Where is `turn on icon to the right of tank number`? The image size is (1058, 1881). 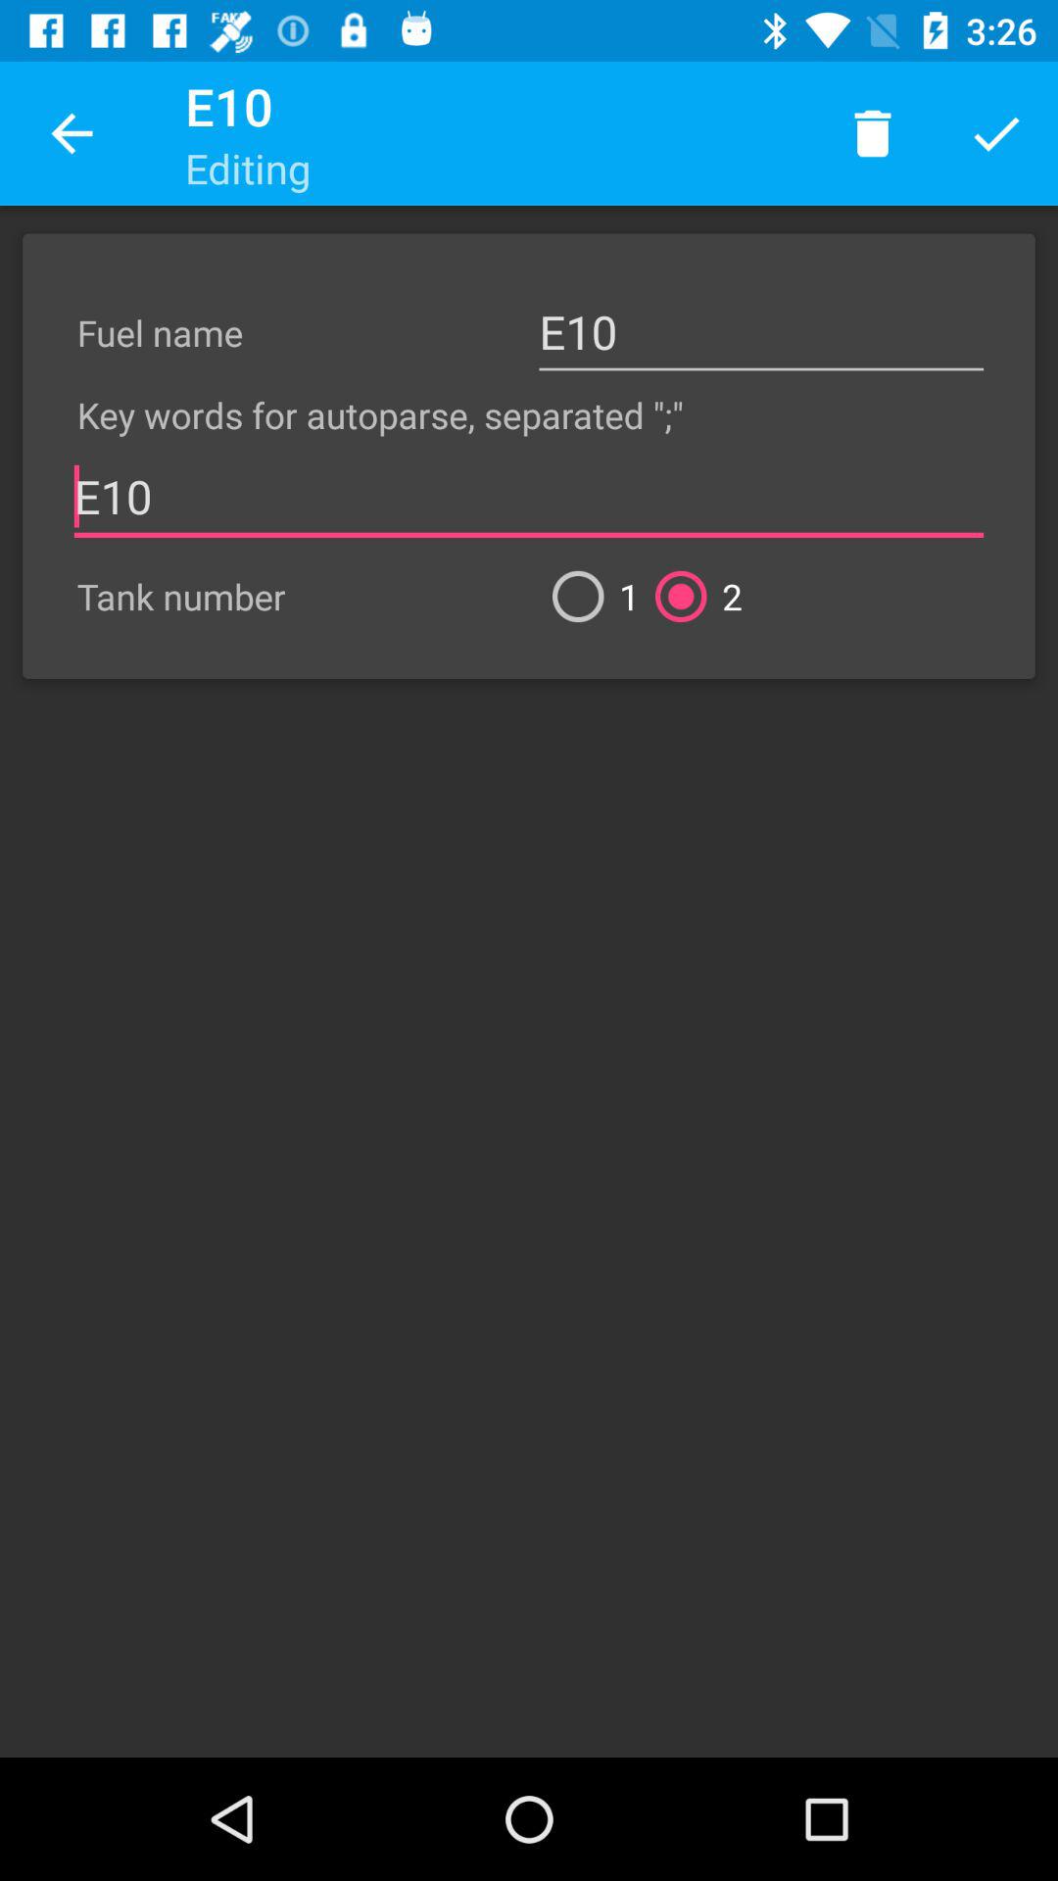 turn on icon to the right of tank number is located at coordinates (588, 596).